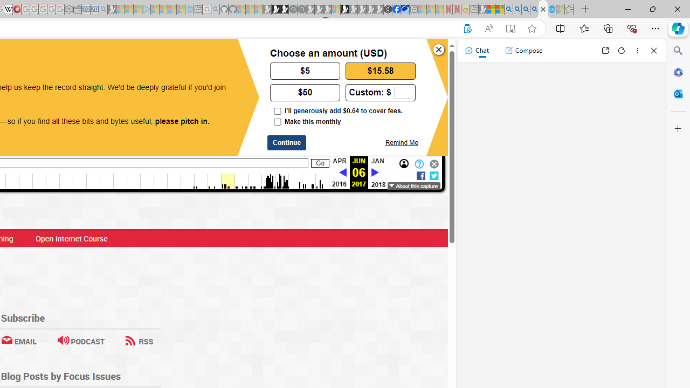 The width and height of the screenshot is (690, 388). I want to click on Press - Public Knowledge, so click(543, 10).